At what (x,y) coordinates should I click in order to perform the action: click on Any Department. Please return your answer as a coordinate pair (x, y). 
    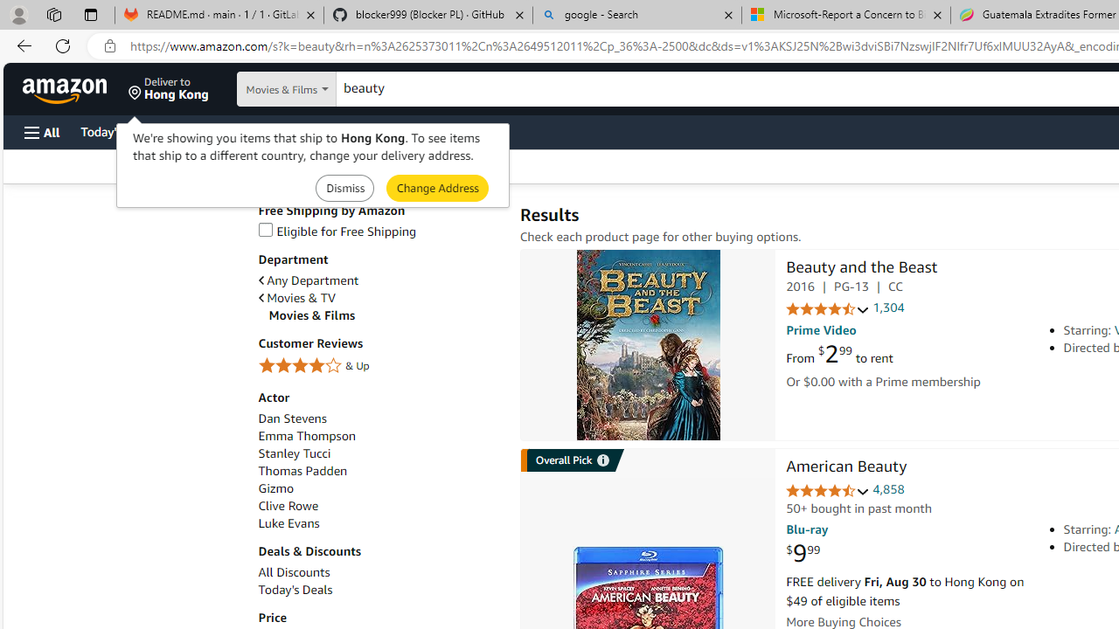
    Looking at the image, I should click on (308, 280).